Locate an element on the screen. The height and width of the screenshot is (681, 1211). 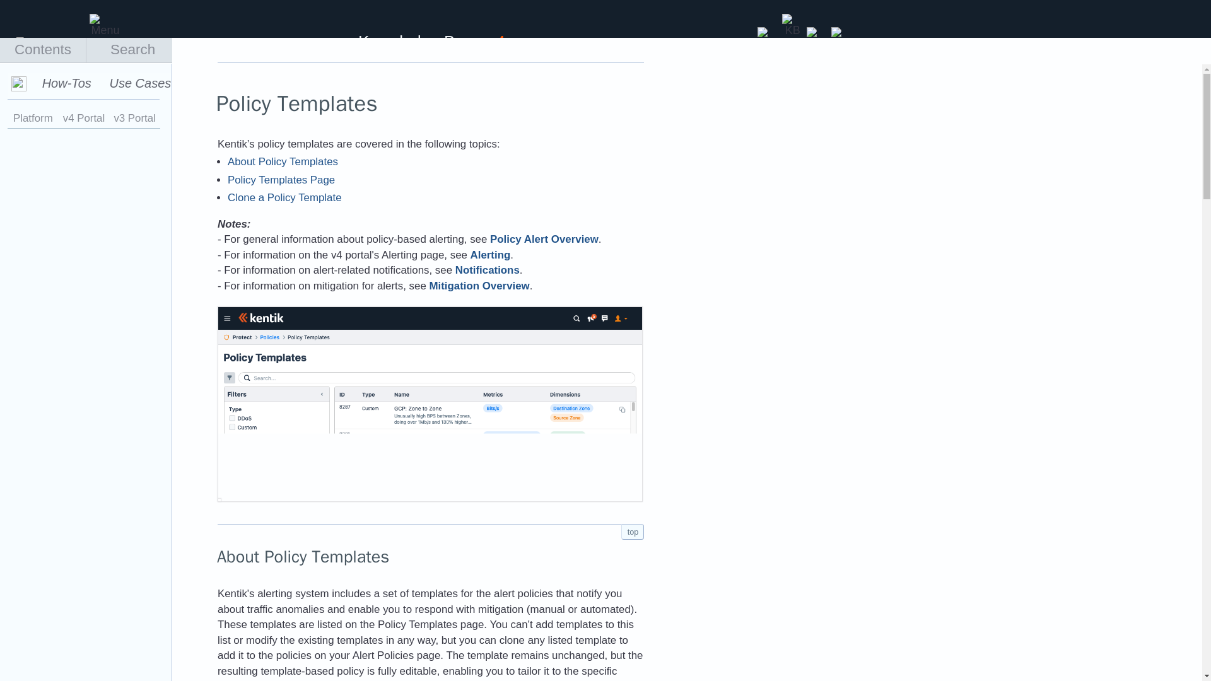
Open KB Tips is located at coordinates (792, 20).